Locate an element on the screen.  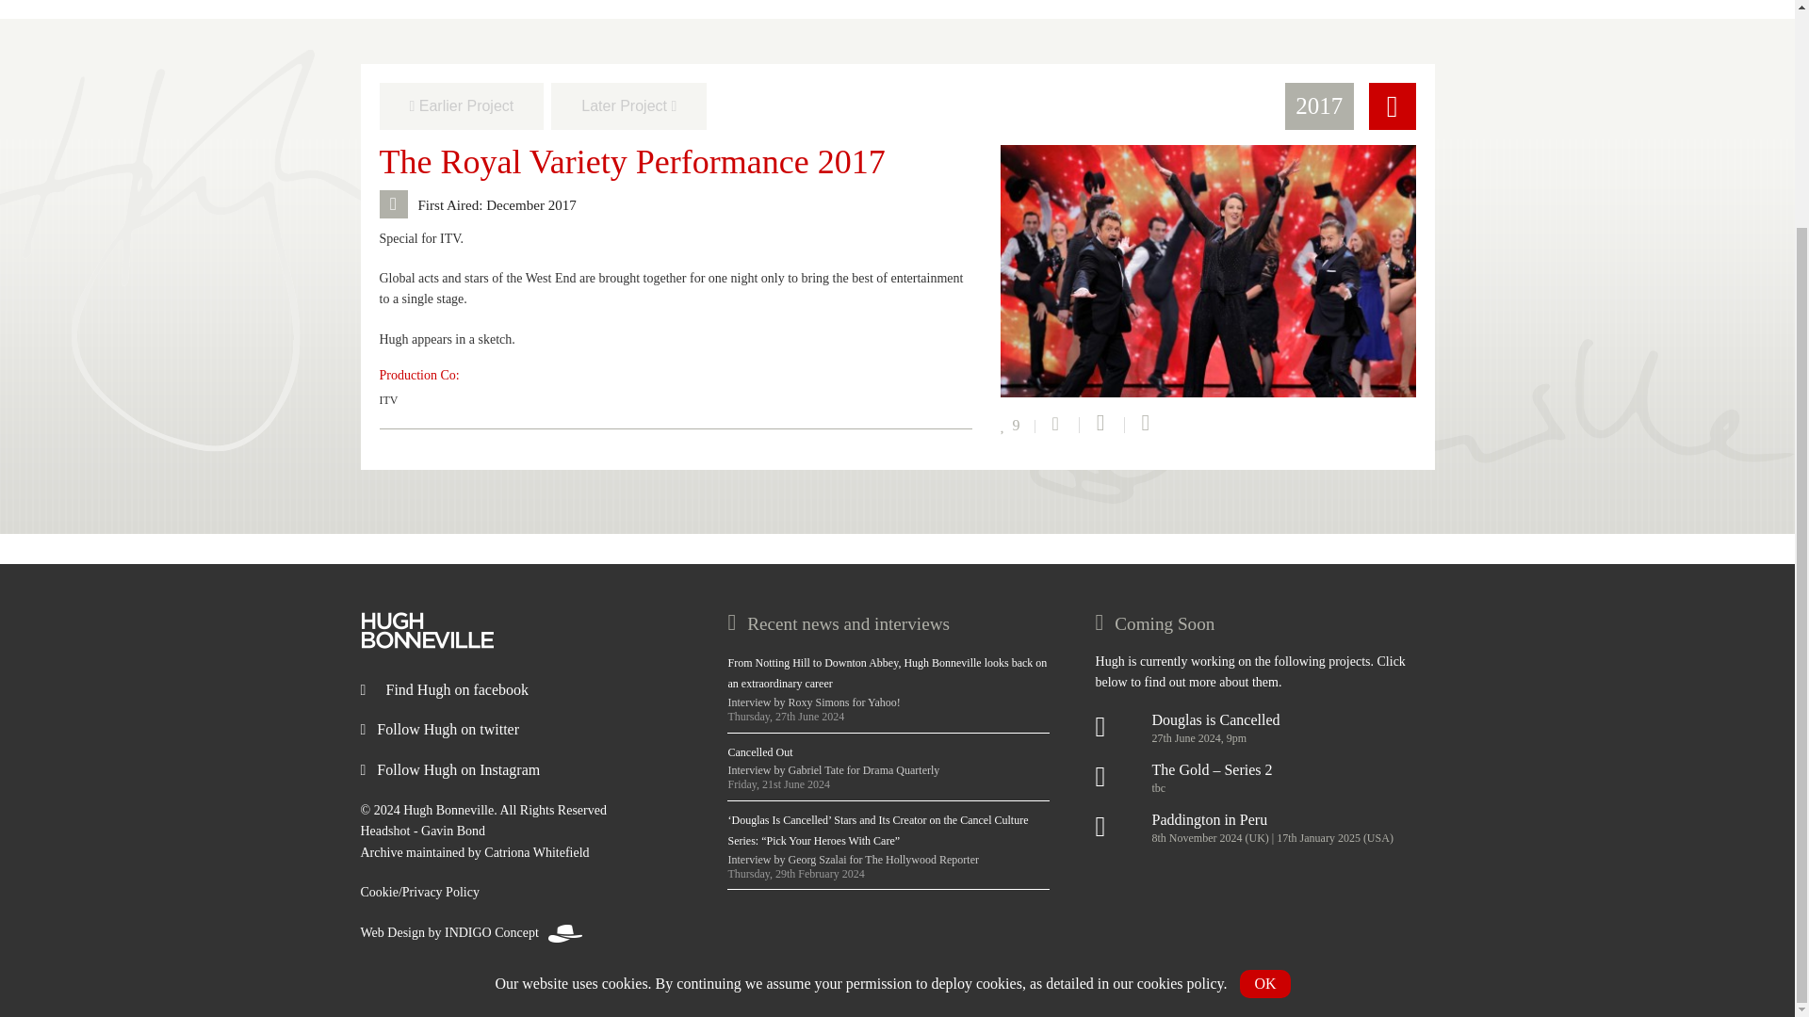
The Royal Variety Performance 2017. Photo: ITV is located at coordinates (1208, 269).